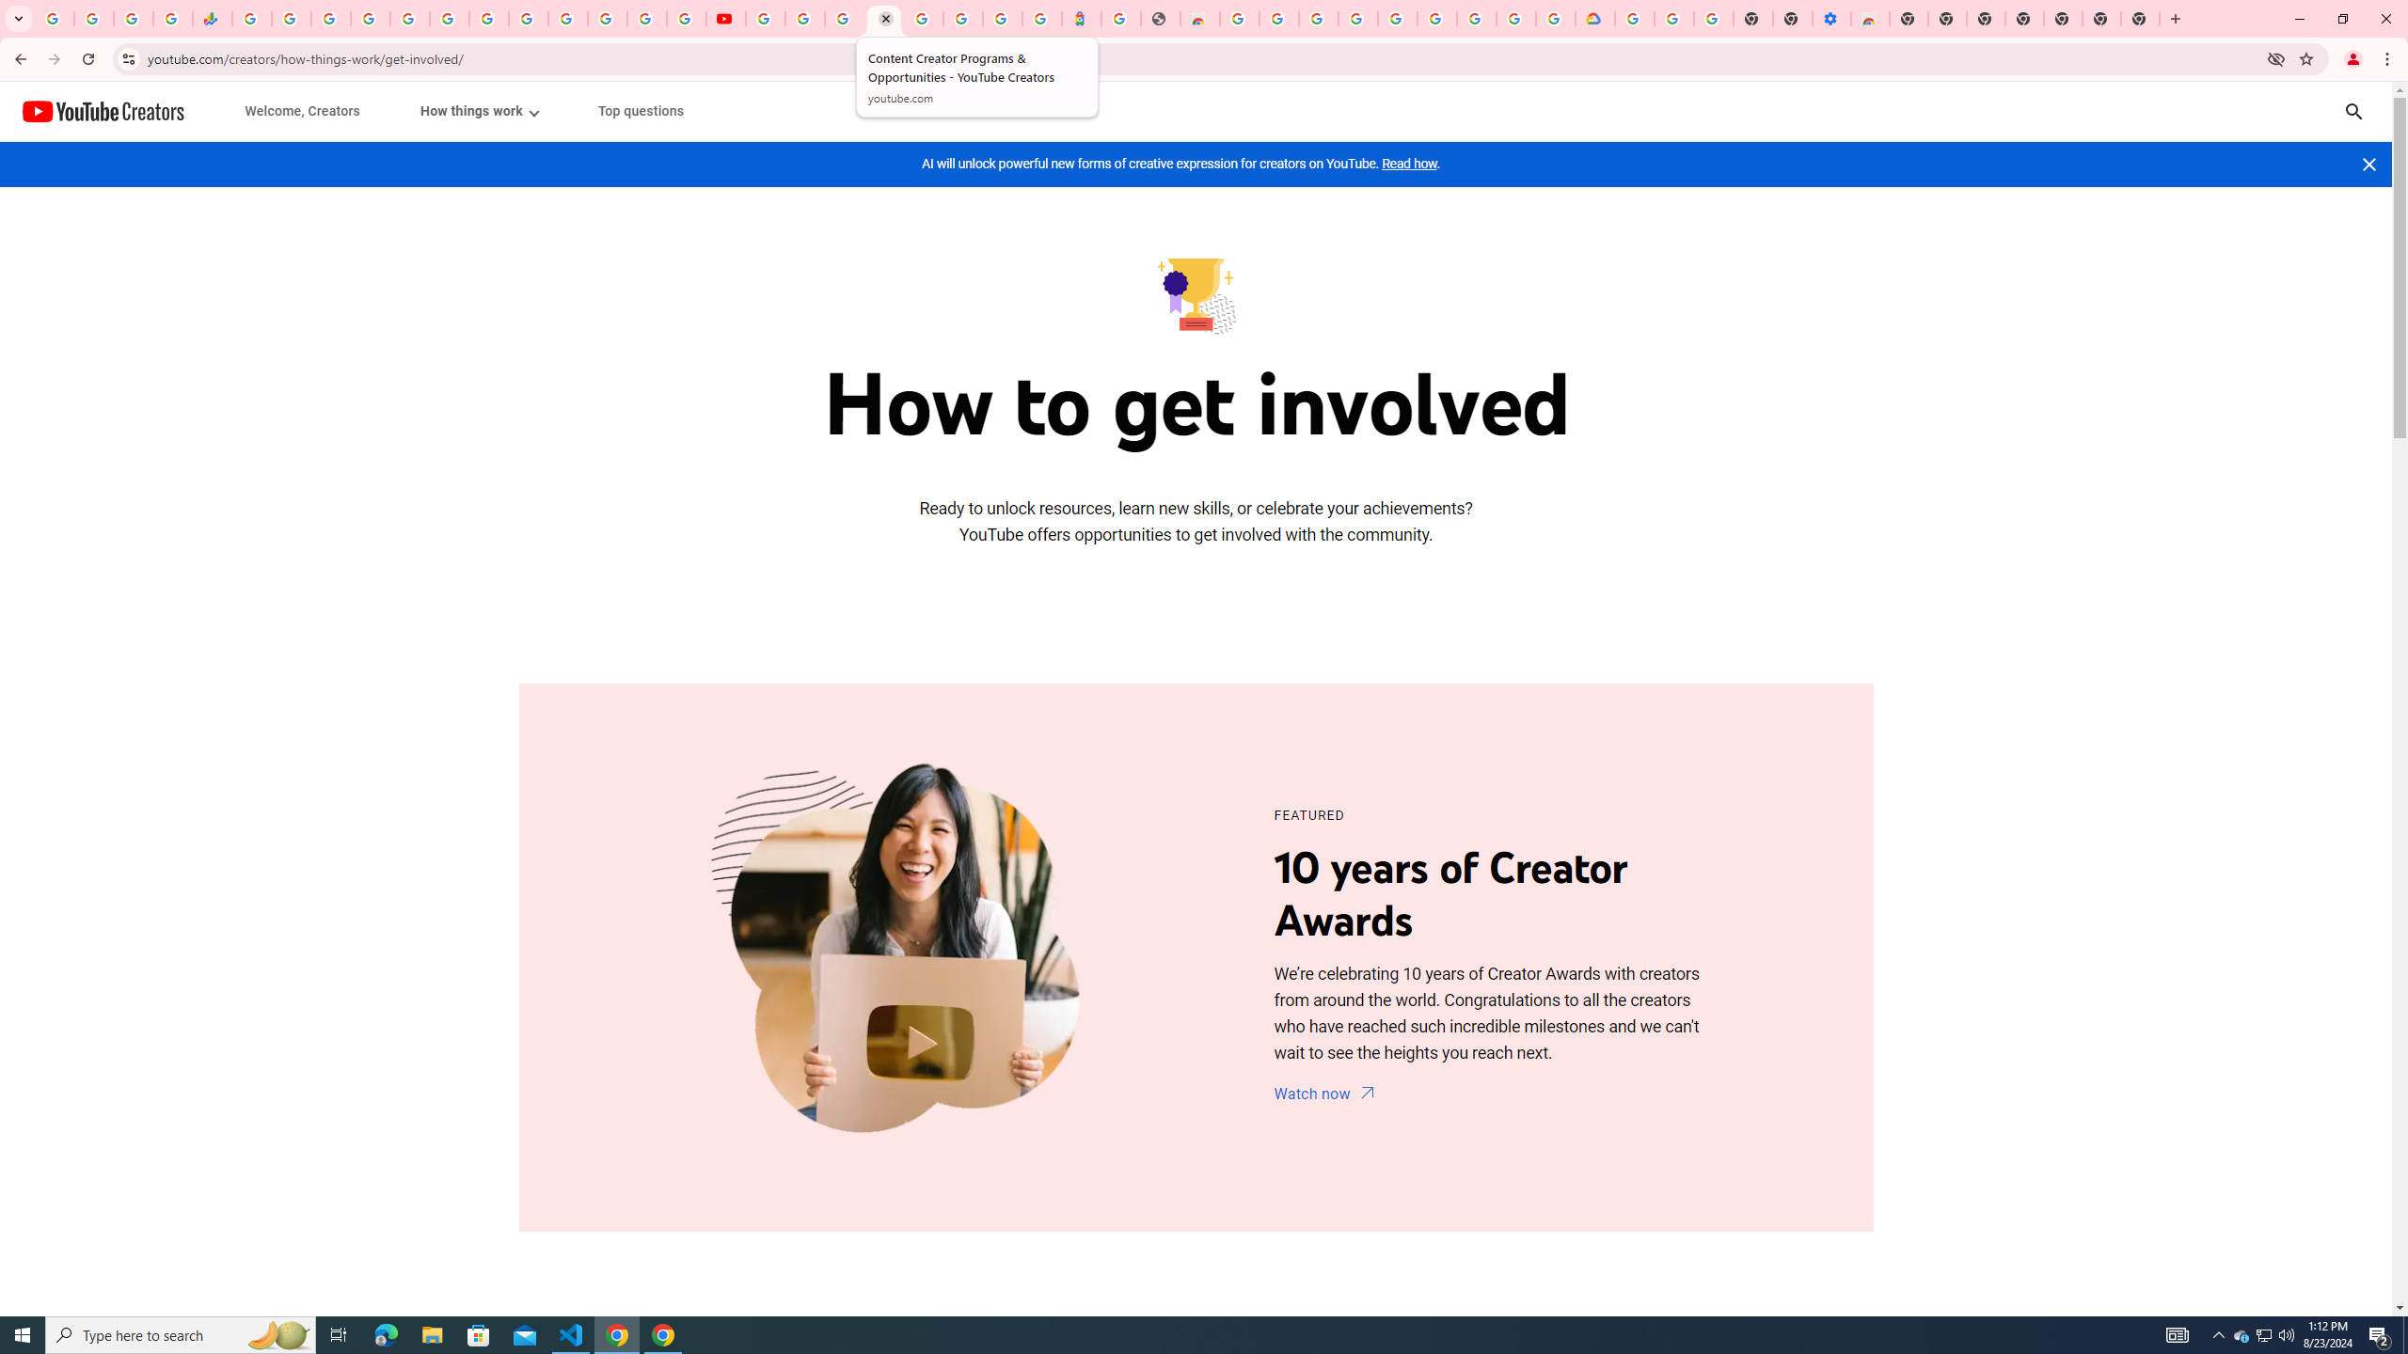 The height and width of the screenshot is (1354, 2408). What do you see at coordinates (1674, 19) in the screenshot?
I see `Google Account Help` at bounding box center [1674, 19].